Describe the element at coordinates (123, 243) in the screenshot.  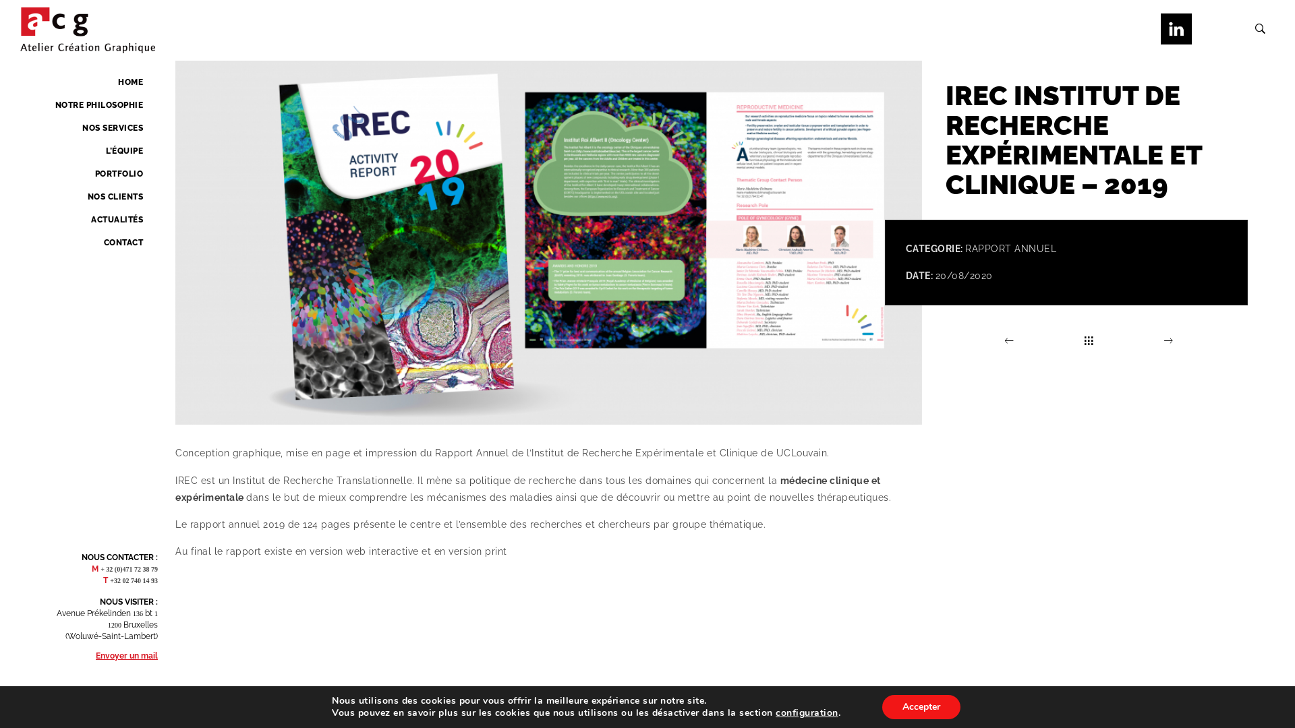
I see `CONTACT` at that location.